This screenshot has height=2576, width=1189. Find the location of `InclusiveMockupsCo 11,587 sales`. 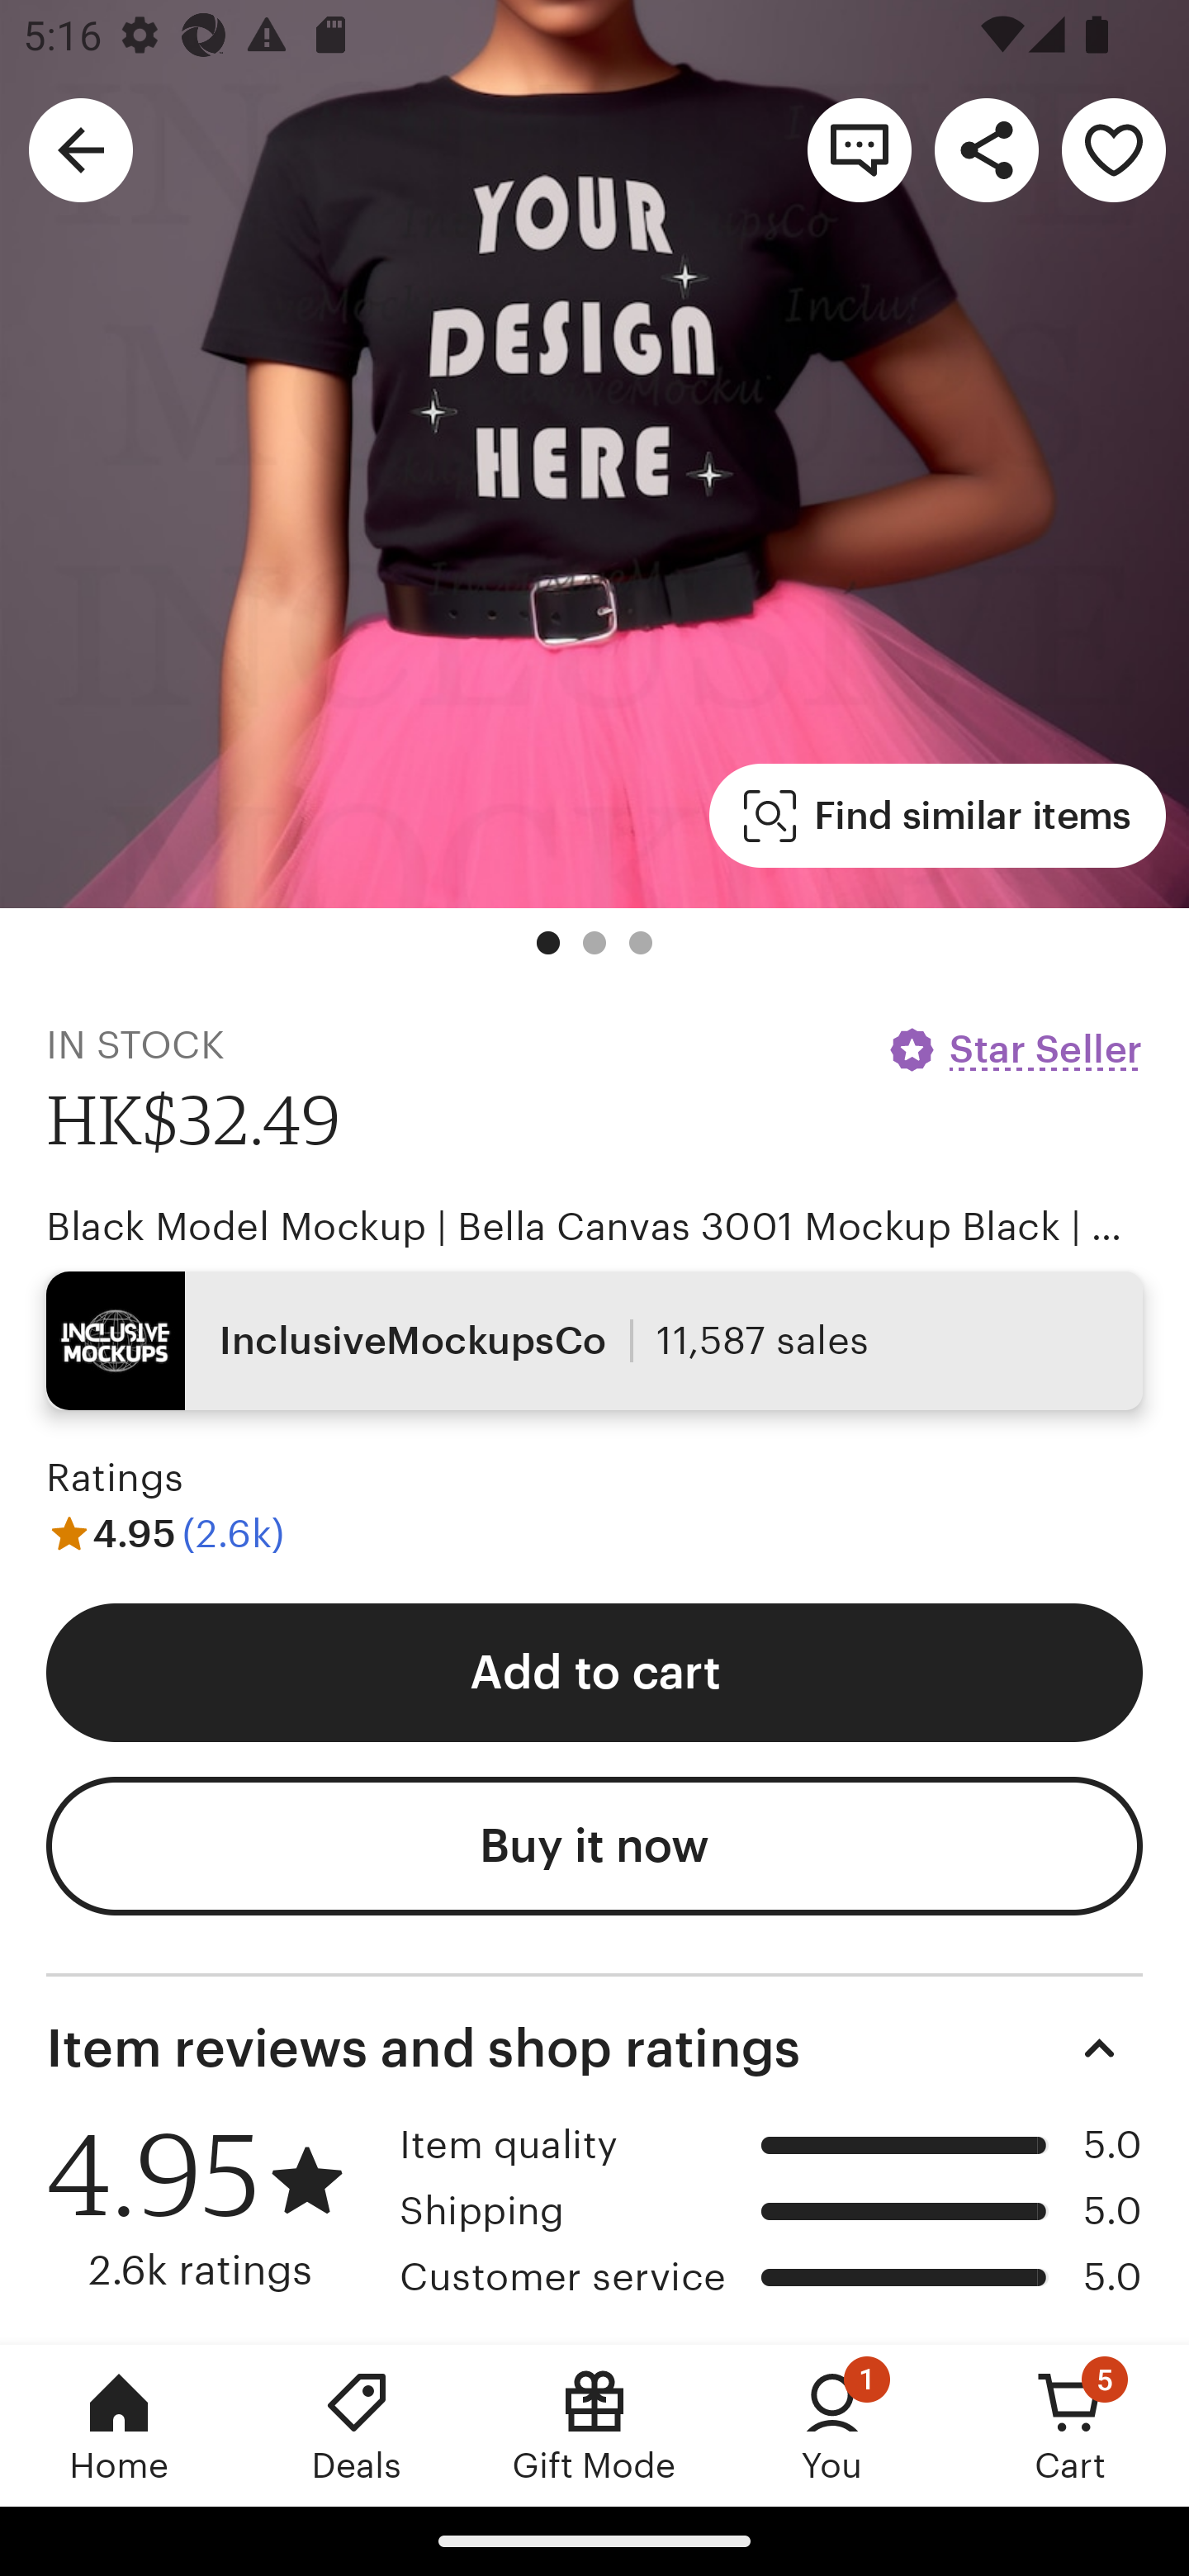

InclusiveMockupsCo 11,587 sales is located at coordinates (594, 1341).